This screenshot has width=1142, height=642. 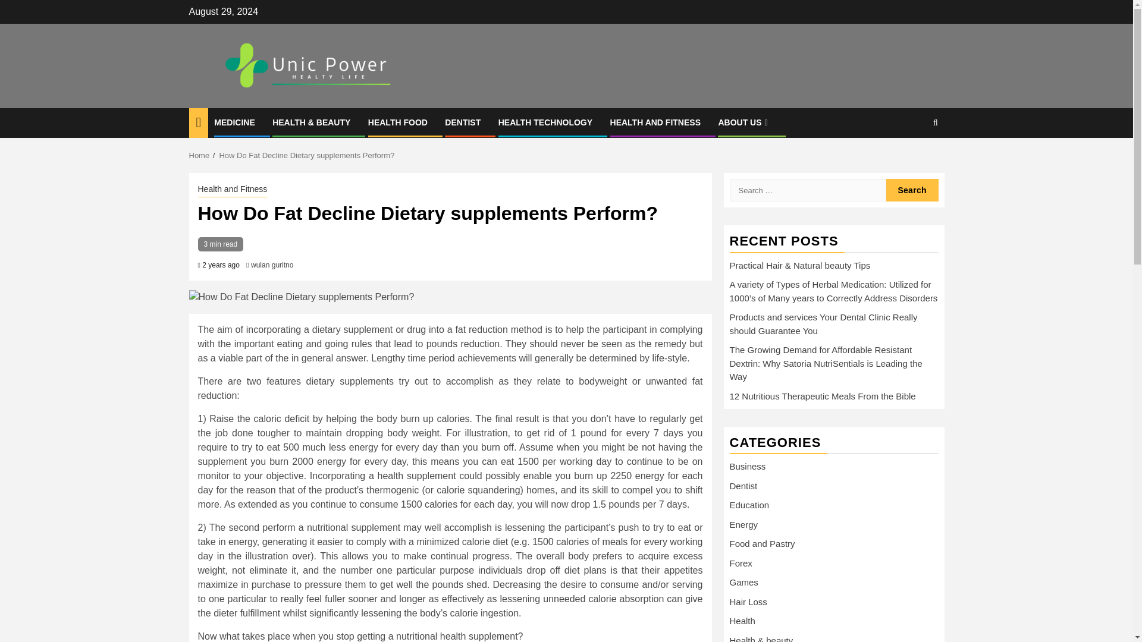 I want to click on How Do Fat Decline Dietary supplements Perform?, so click(x=306, y=155).